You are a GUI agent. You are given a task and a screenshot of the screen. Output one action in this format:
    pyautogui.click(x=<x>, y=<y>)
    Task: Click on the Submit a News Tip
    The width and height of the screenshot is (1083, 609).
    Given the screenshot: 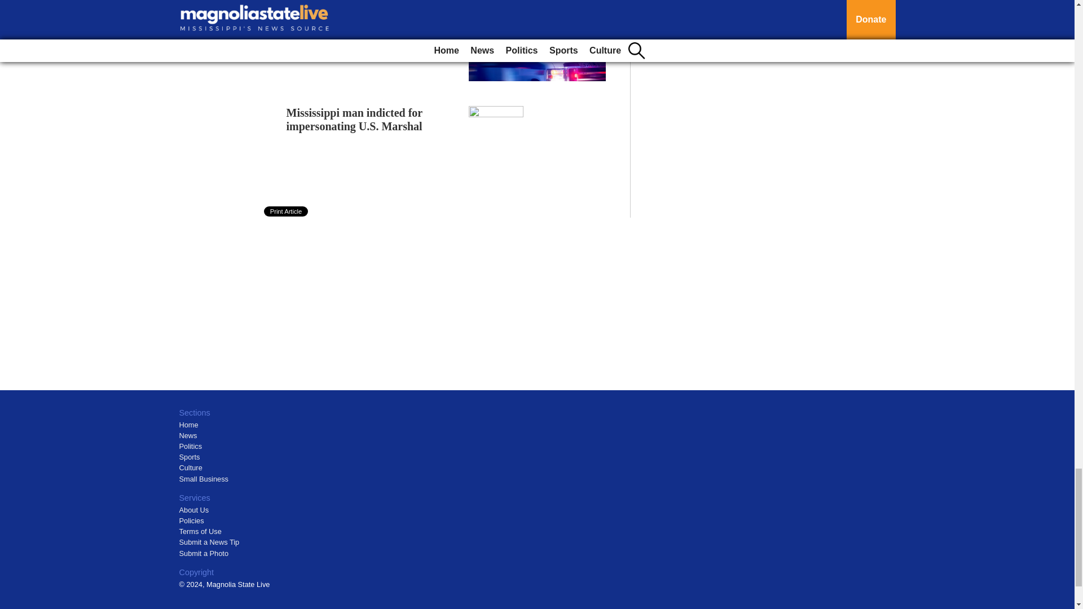 What is the action you would take?
    pyautogui.click(x=209, y=541)
    